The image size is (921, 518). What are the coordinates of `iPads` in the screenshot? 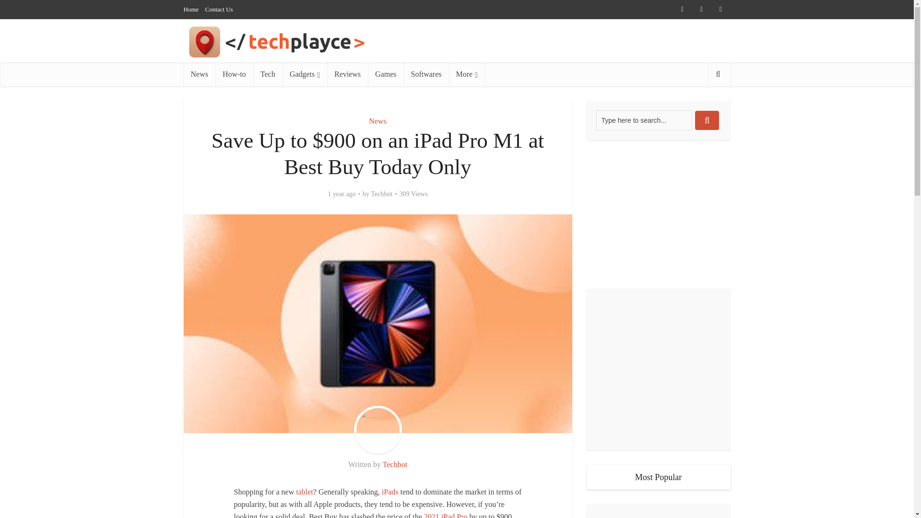 It's located at (390, 492).